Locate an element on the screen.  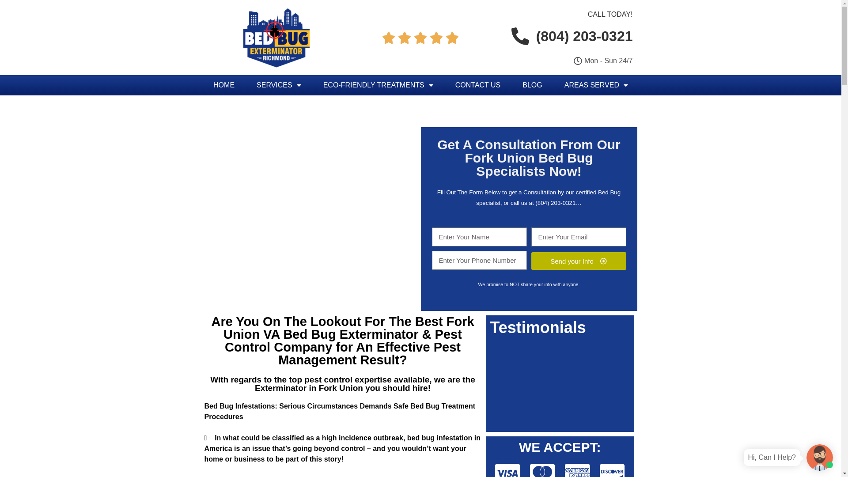
ECO-FRIENDLY TREATMENTS is located at coordinates (378, 85).